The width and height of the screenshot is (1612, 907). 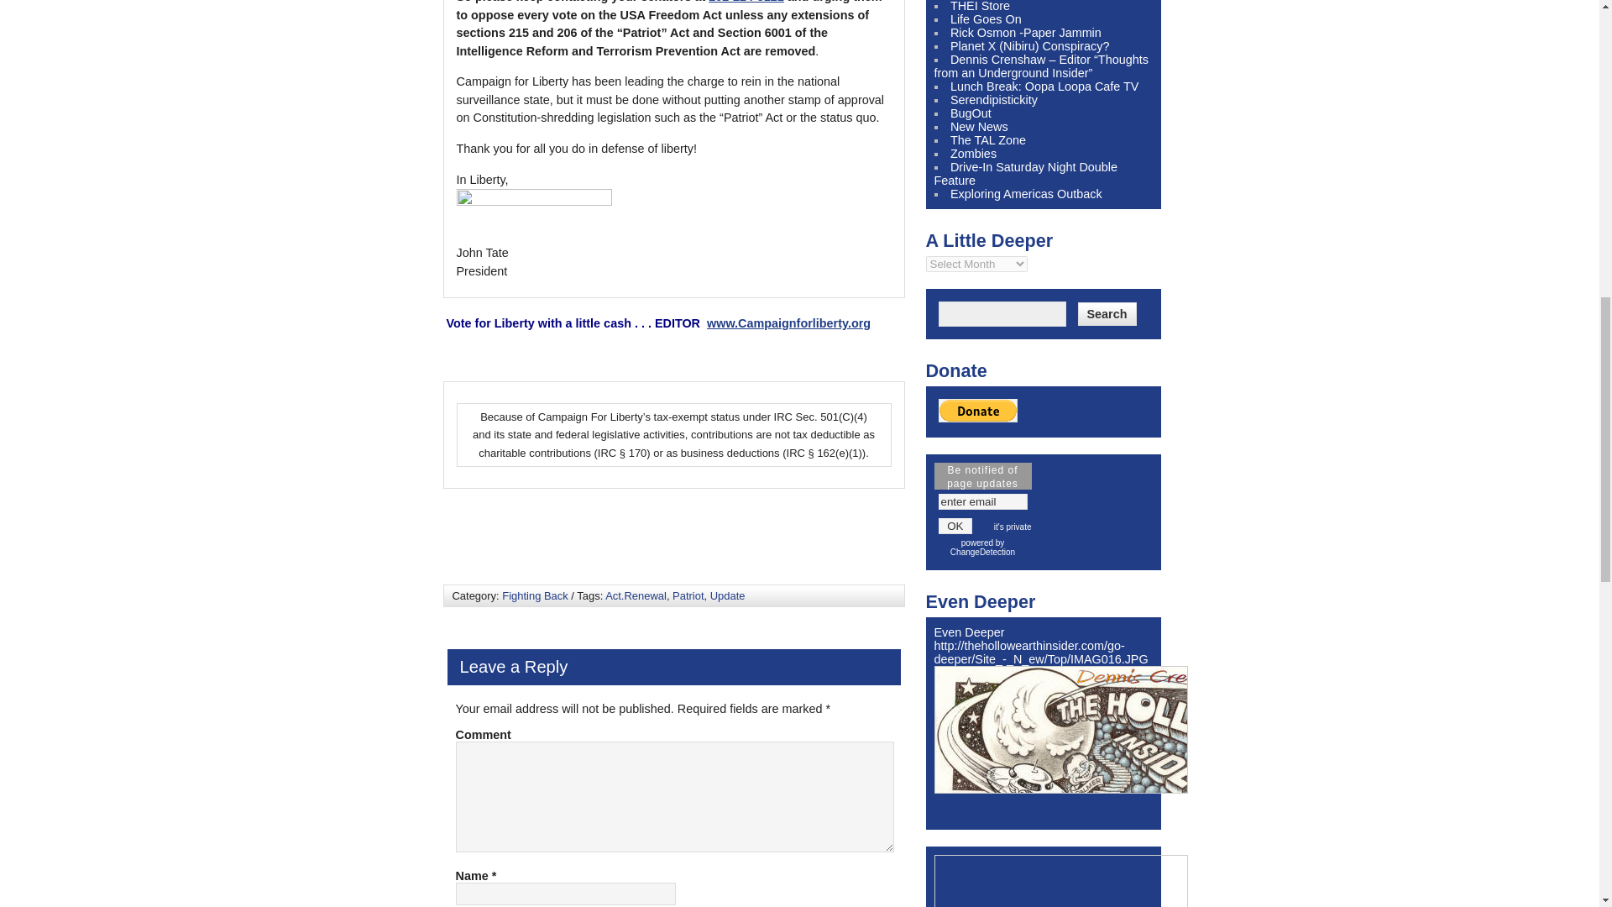 What do you see at coordinates (982, 501) in the screenshot?
I see `enter email` at bounding box center [982, 501].